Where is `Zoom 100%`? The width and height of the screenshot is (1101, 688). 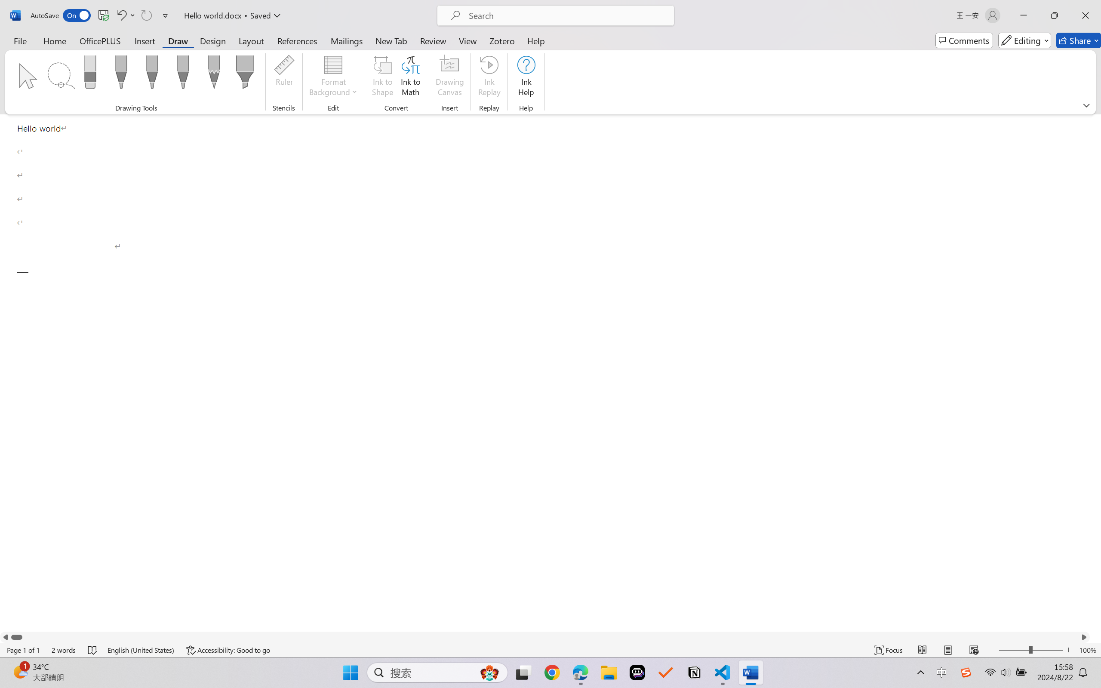 Zoom 100% is located at coordinates (1088, 650).